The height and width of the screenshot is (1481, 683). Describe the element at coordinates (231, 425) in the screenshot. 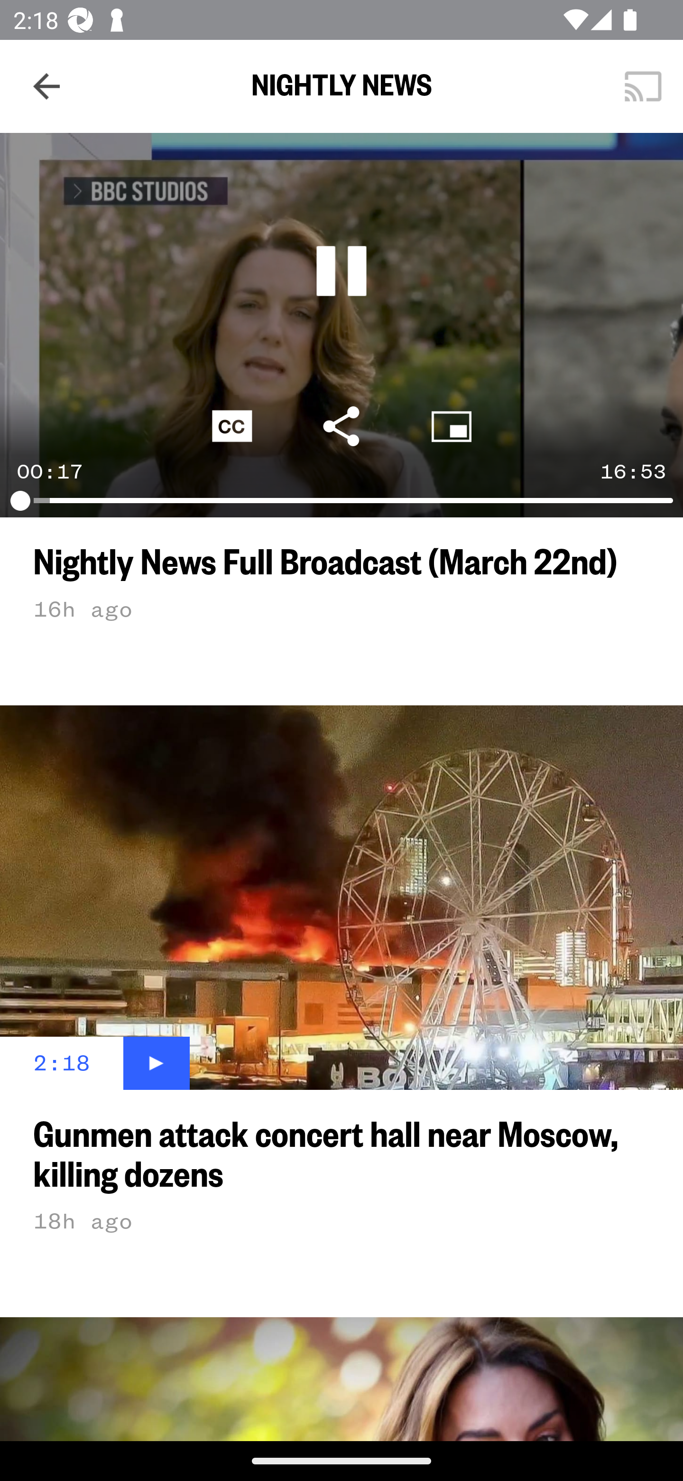

I see `Closed Captions, OFF` at that location.